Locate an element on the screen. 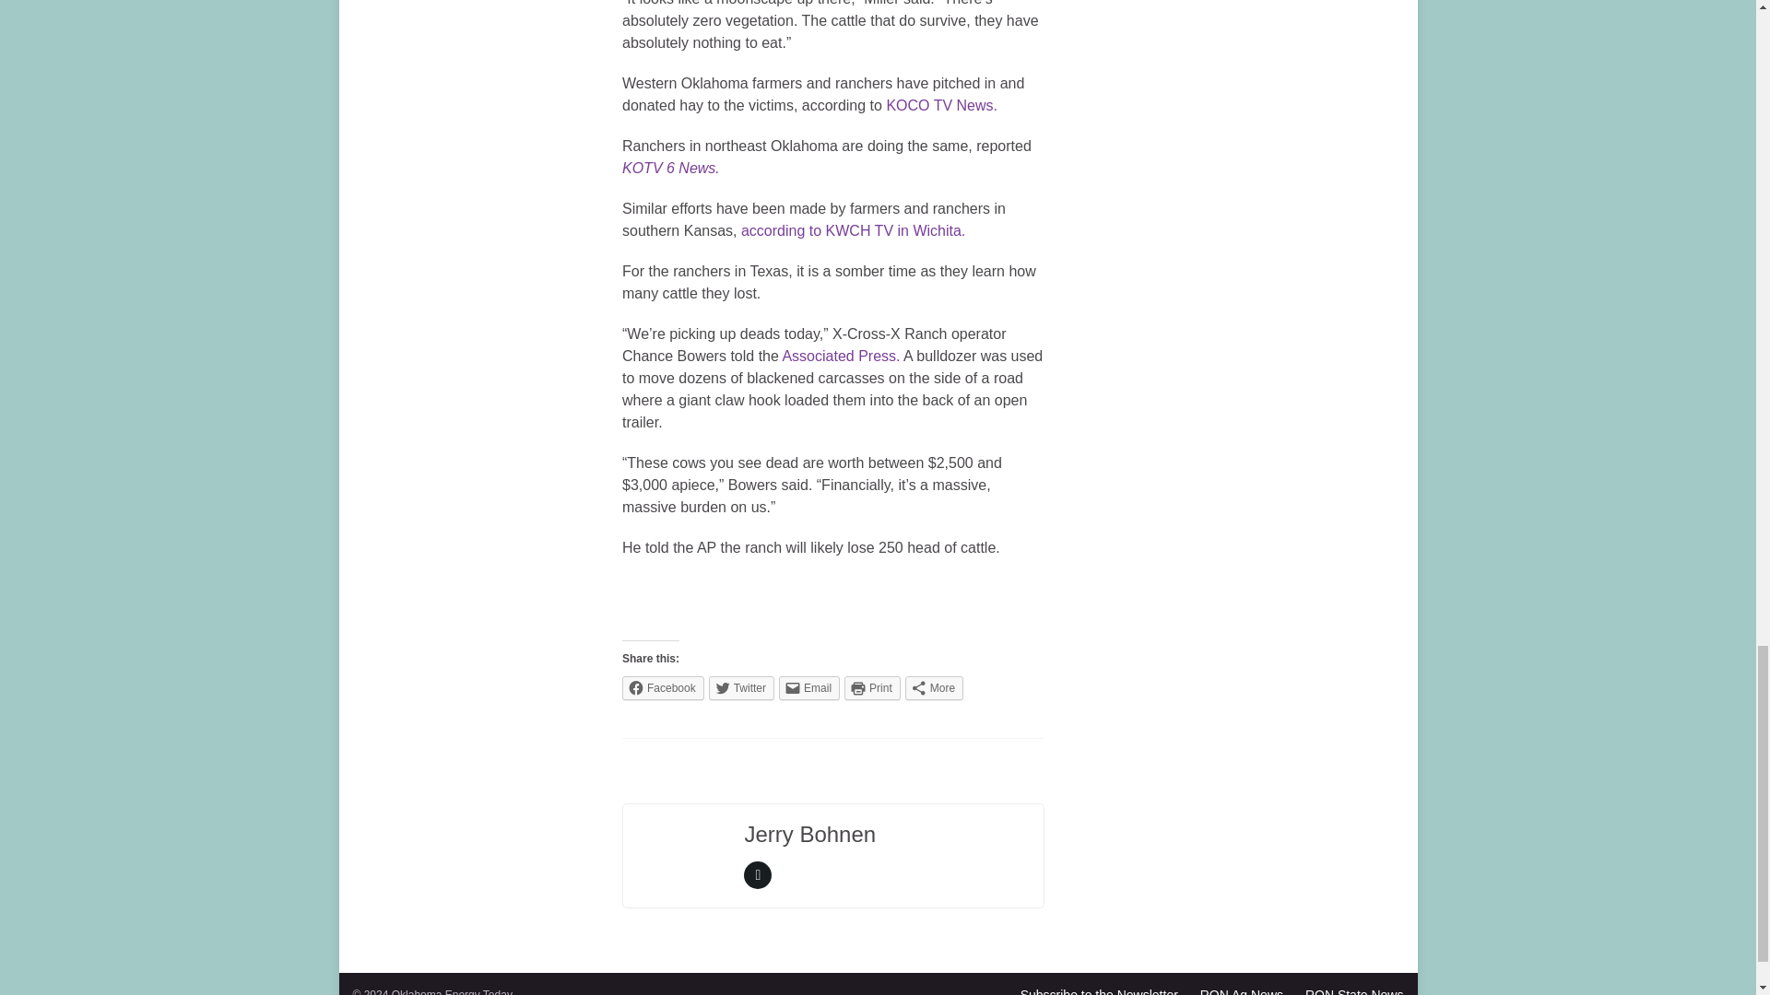  Associated Press. is located at coordinates (841, 356).